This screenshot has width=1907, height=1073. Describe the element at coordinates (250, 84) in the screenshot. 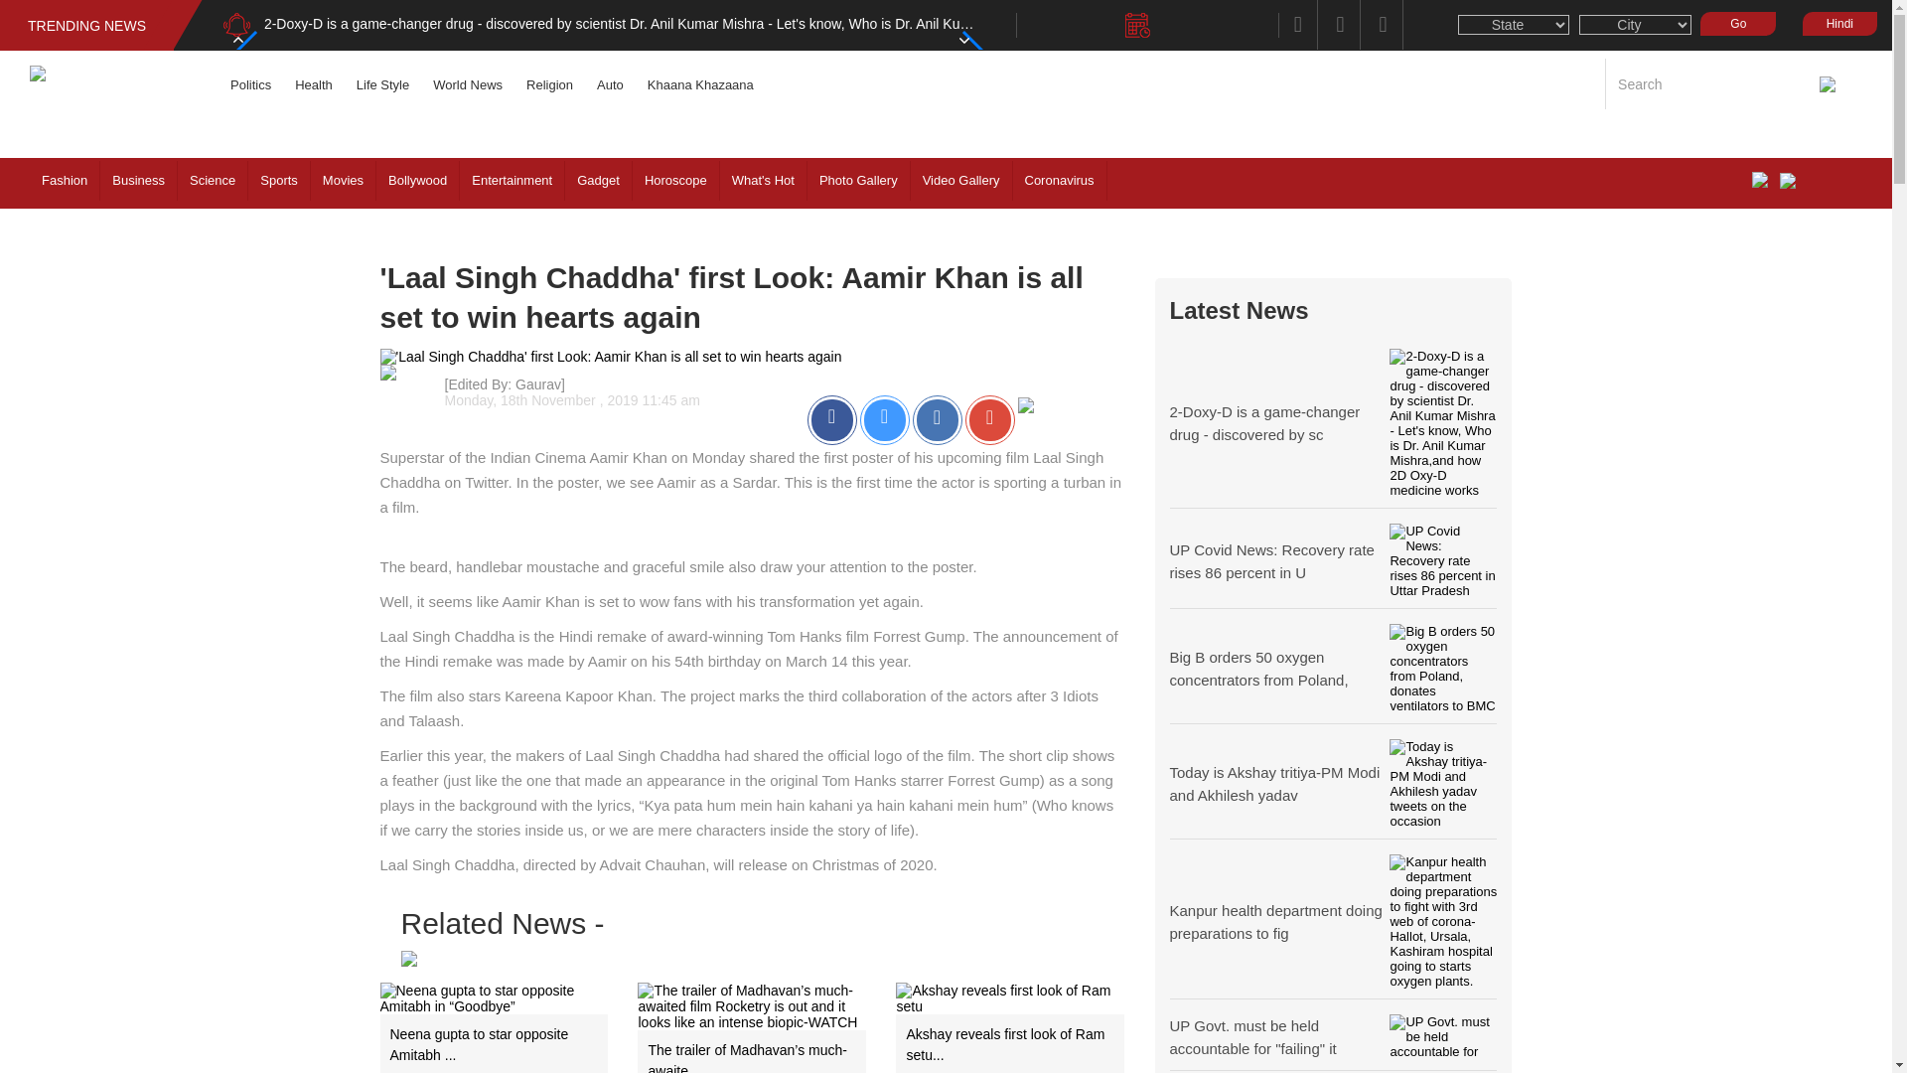

I see `Politics` at that location.